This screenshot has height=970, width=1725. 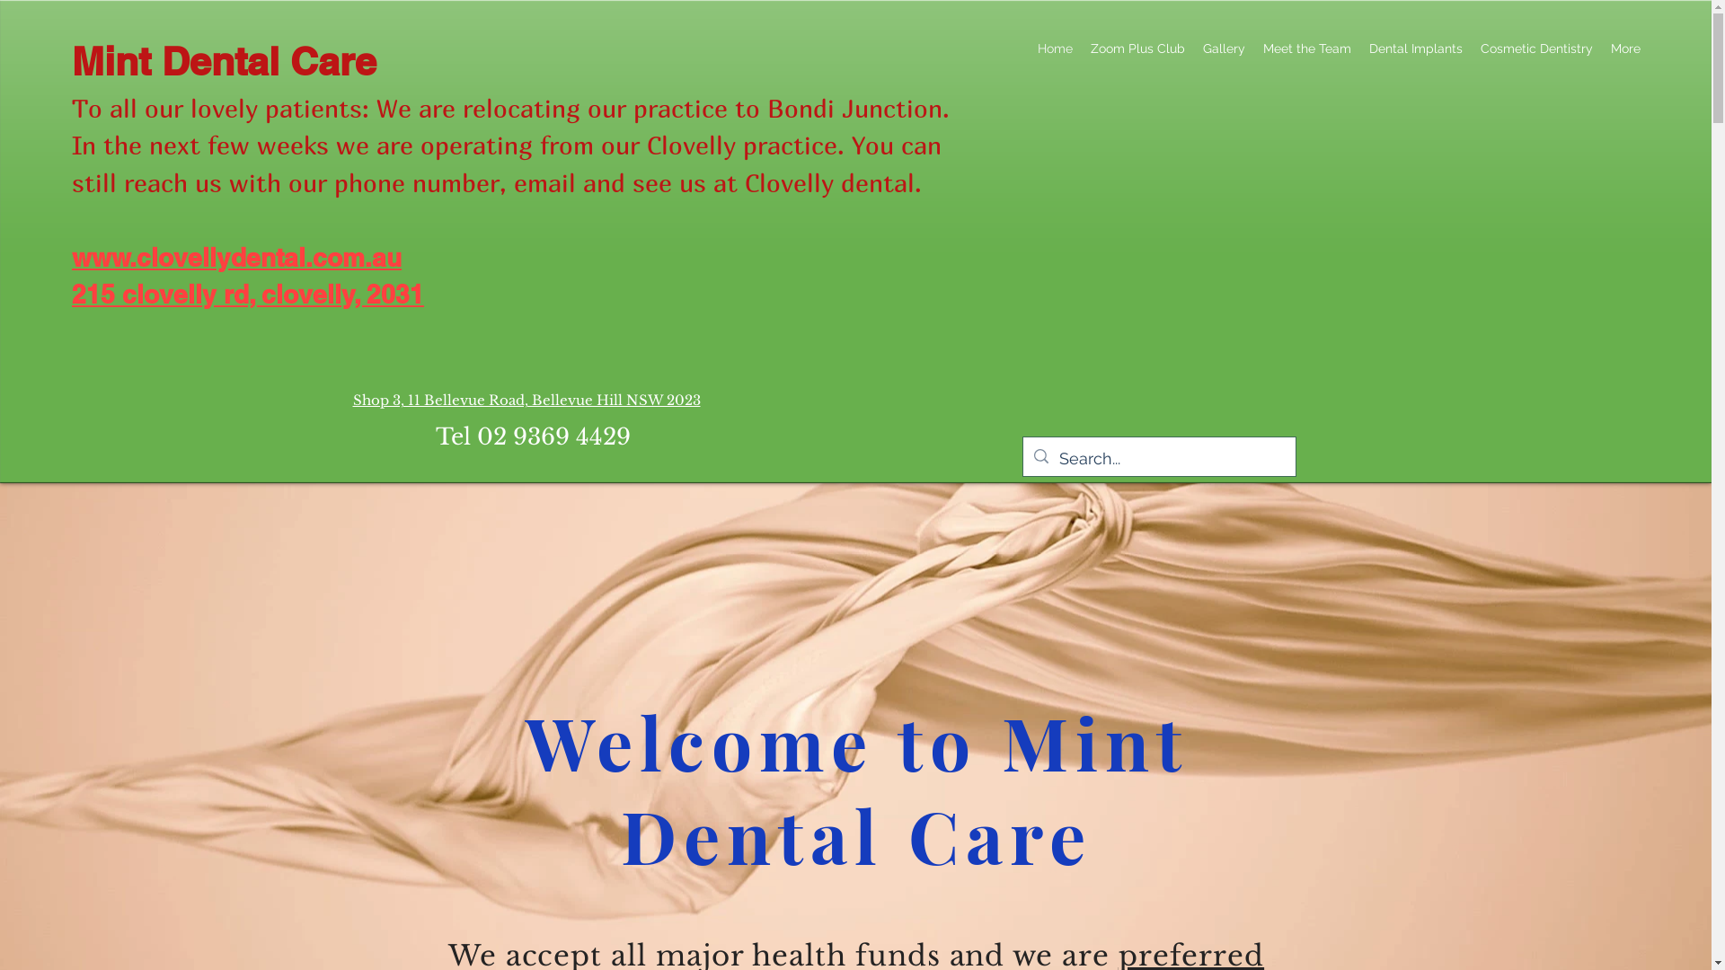 I want to click on Shop 3, 11 Bellevue Road, Bellevue Hill NSW 2023, so click(x=526, y=401).